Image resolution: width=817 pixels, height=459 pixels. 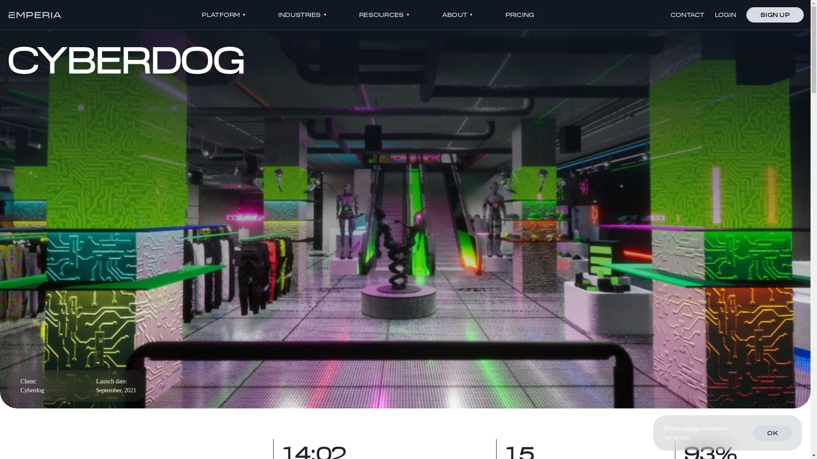 What do you see at coordinates (520, 14) in the screenshot?
I see `PRICING` at bounding box center [520, 14].